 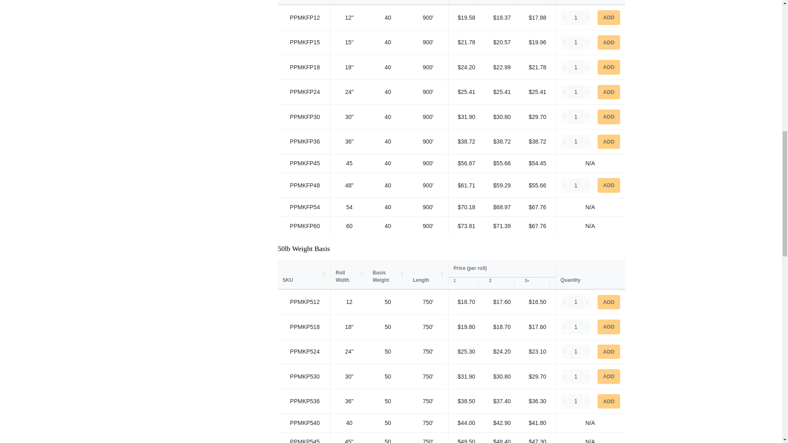 I want to click on Add, so click(x=608, y=302).